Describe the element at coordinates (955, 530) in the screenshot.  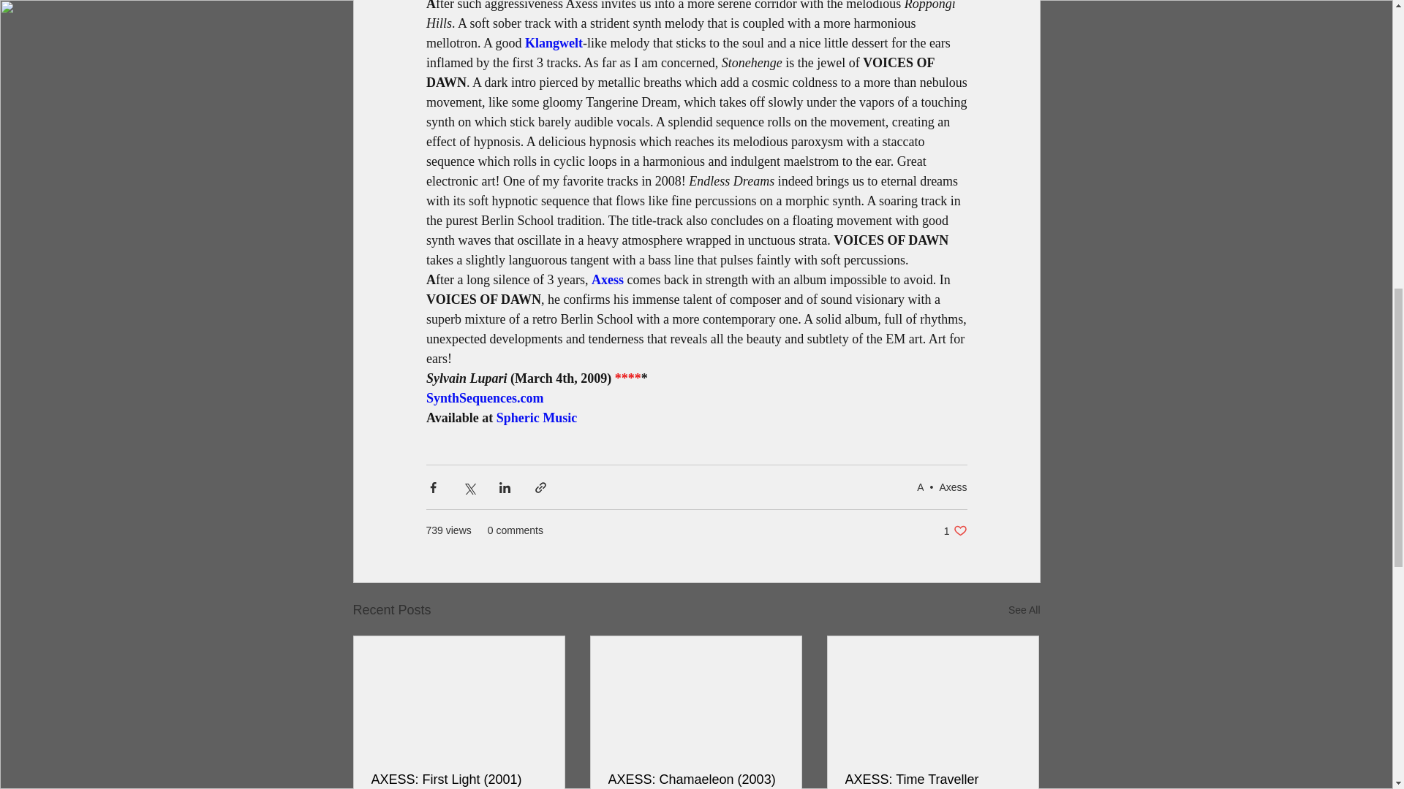
I see `See All` at that location.